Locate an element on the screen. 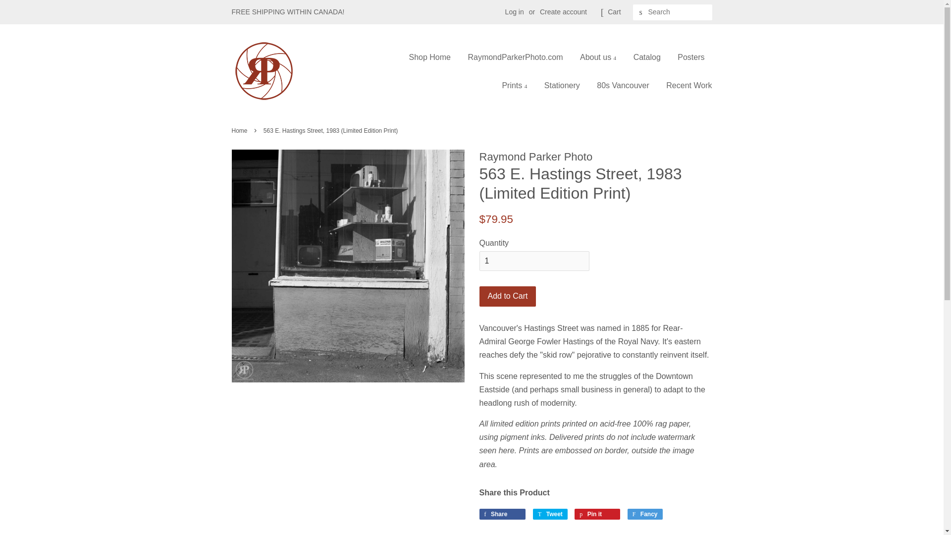  Posters is located at coordinates (690, 57).